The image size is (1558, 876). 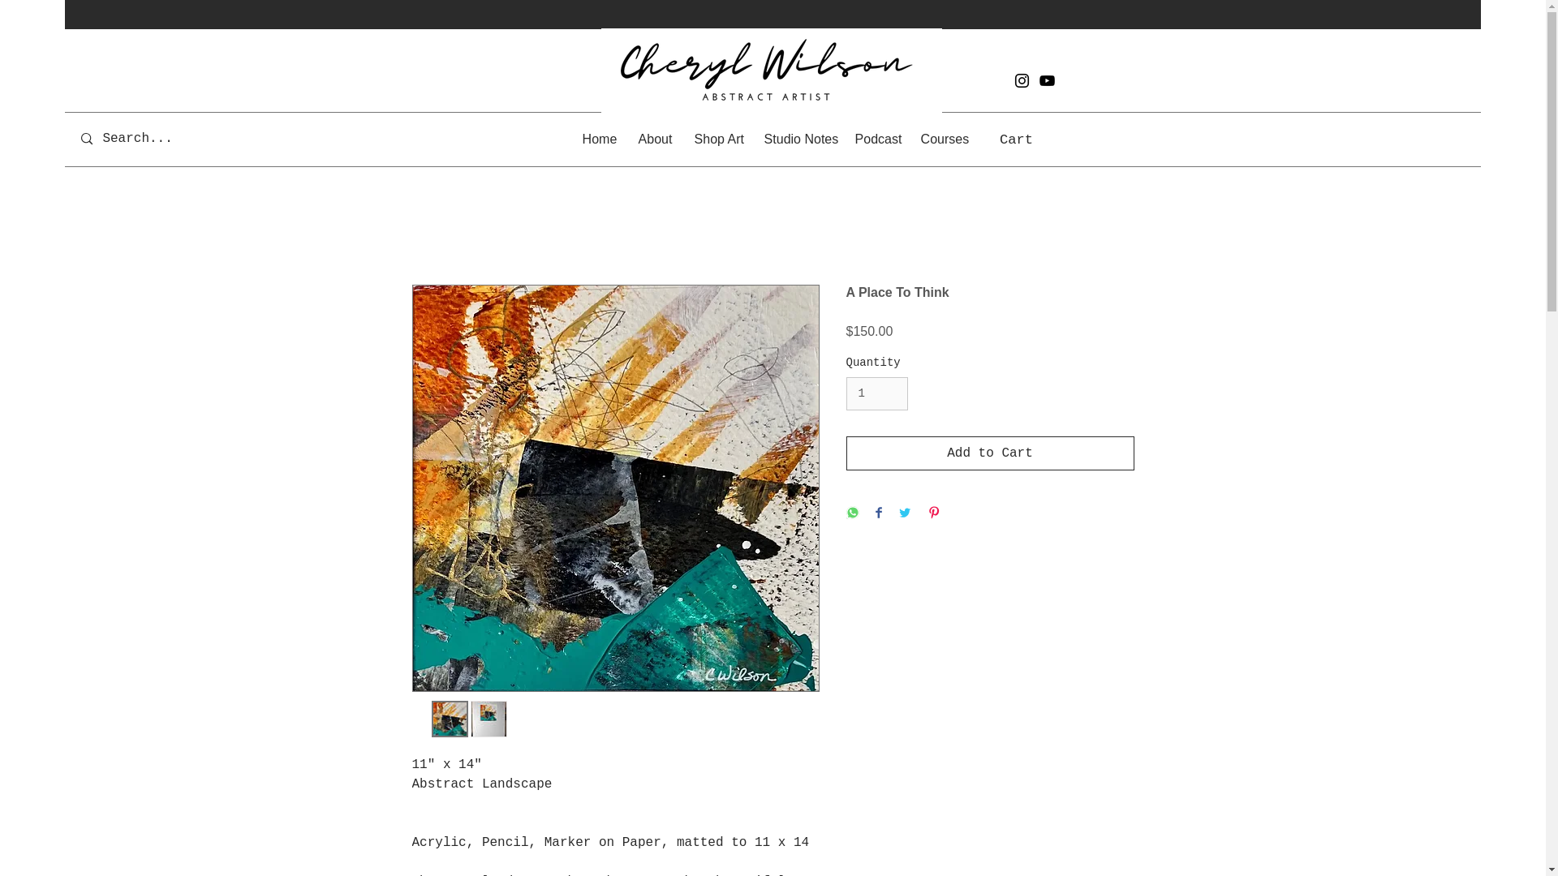 I want to click on Courses, so click(x=941, y=138).